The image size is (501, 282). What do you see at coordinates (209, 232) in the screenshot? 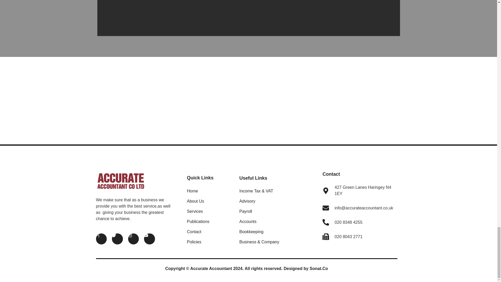
I see `Contact` at bounding box center [209, 232].